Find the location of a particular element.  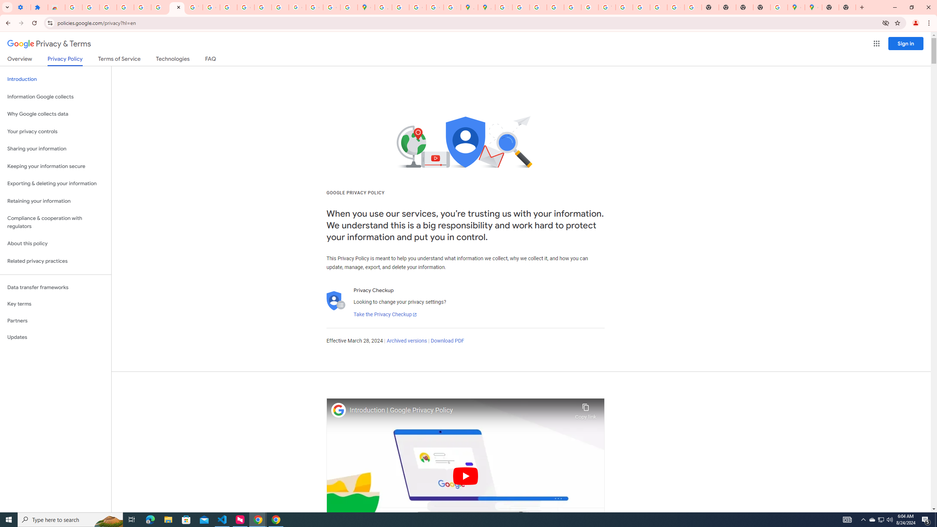

Your privacy controls is located at coordinates (56, 132).